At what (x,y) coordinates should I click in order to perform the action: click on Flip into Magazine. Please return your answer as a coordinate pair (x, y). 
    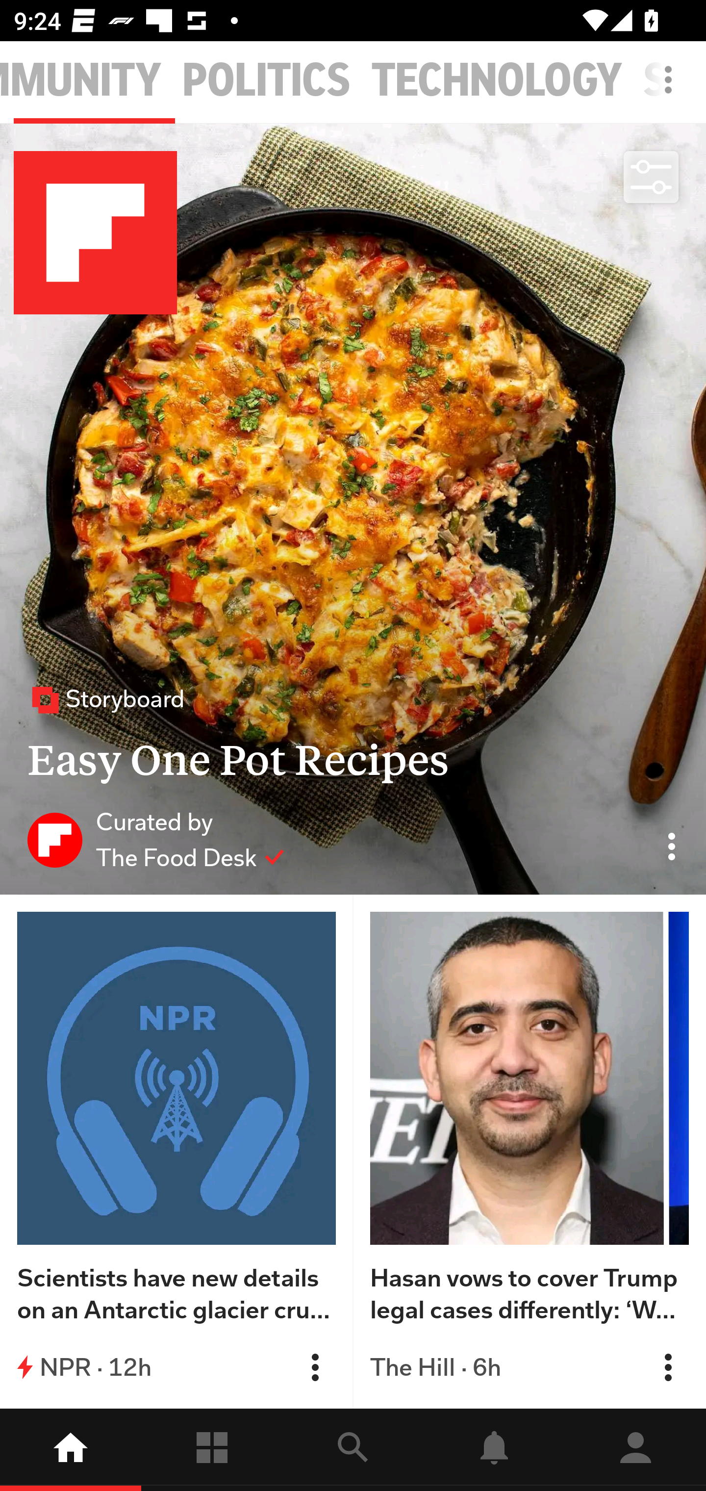
    Looking at the image, I should click on (668, 1367).